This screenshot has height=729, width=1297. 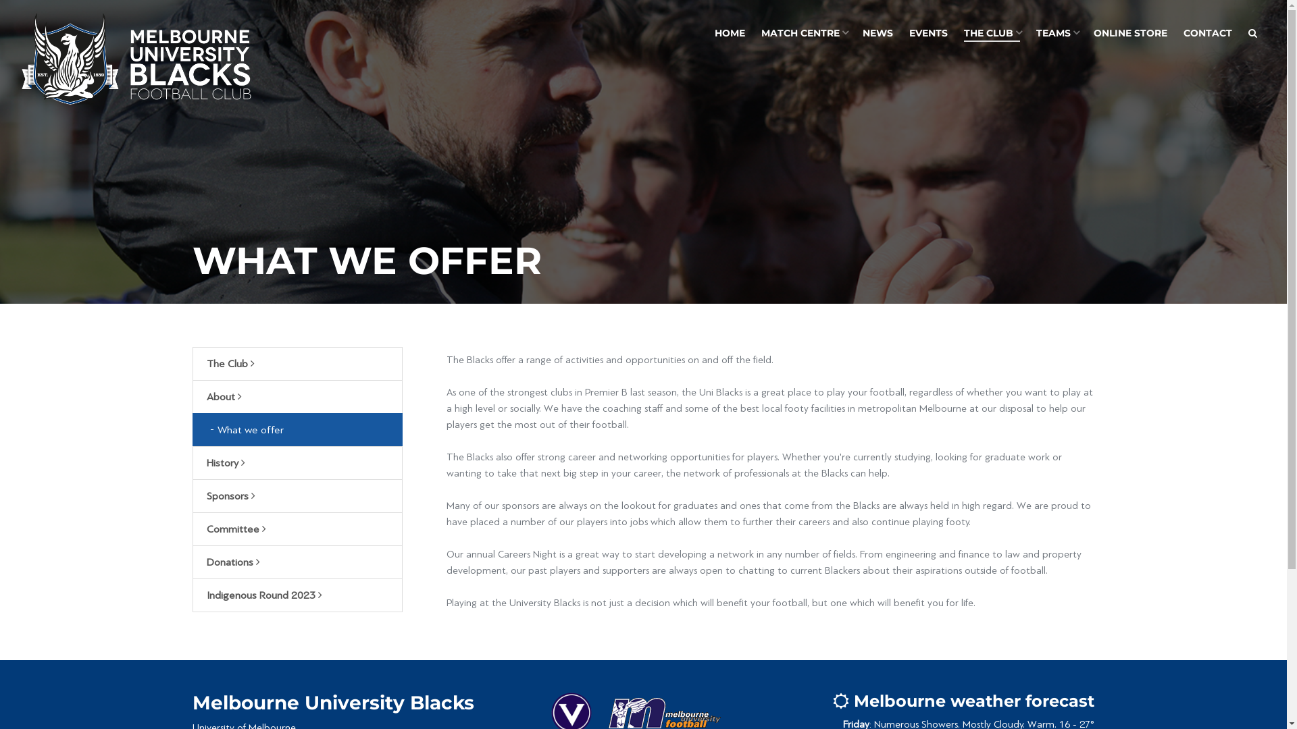 What do you see at coordinates (963, 701) in the screenshot?
I see ` Melbourne weather forecast` at bounding box center [963, 701].